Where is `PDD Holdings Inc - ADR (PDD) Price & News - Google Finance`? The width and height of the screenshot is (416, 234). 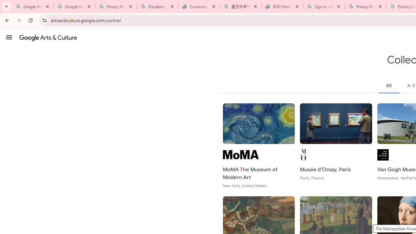
PDD Holdings Inc - ADR (PDD) Price & News - Google Finance is located at coordinates (282, 6).